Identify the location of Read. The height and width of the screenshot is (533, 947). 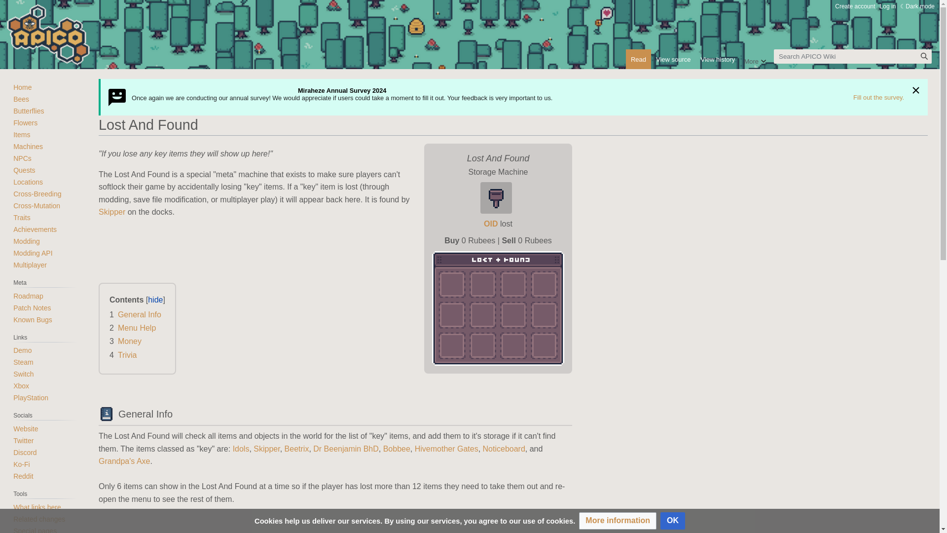
(638, 59).